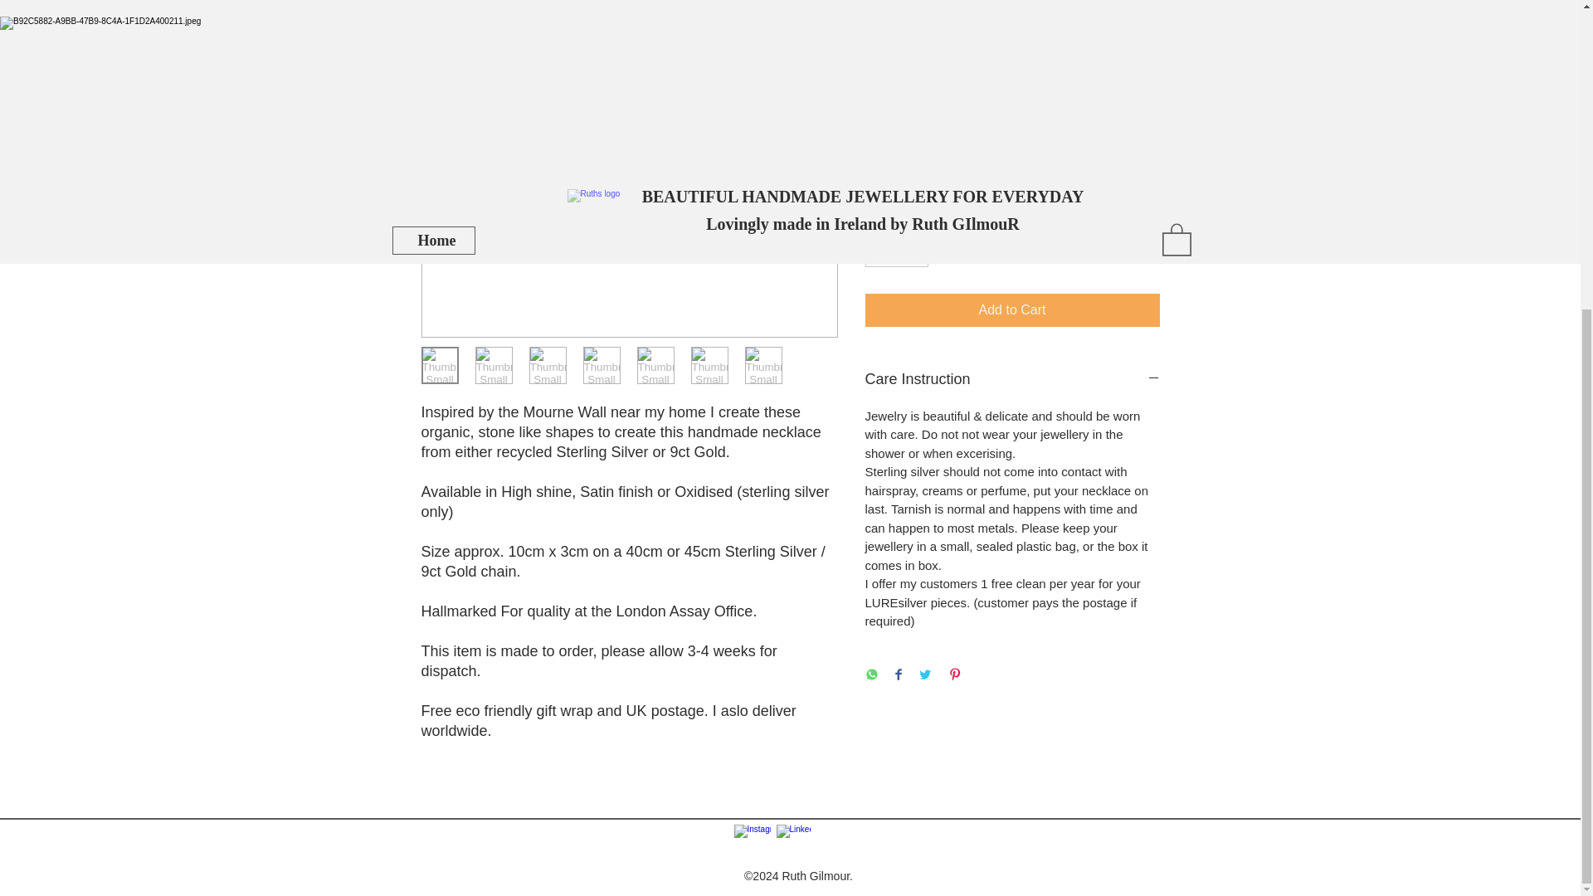  Describe the element at coordinates (1012, 104) in the screenshot. I see `Select` at that location.